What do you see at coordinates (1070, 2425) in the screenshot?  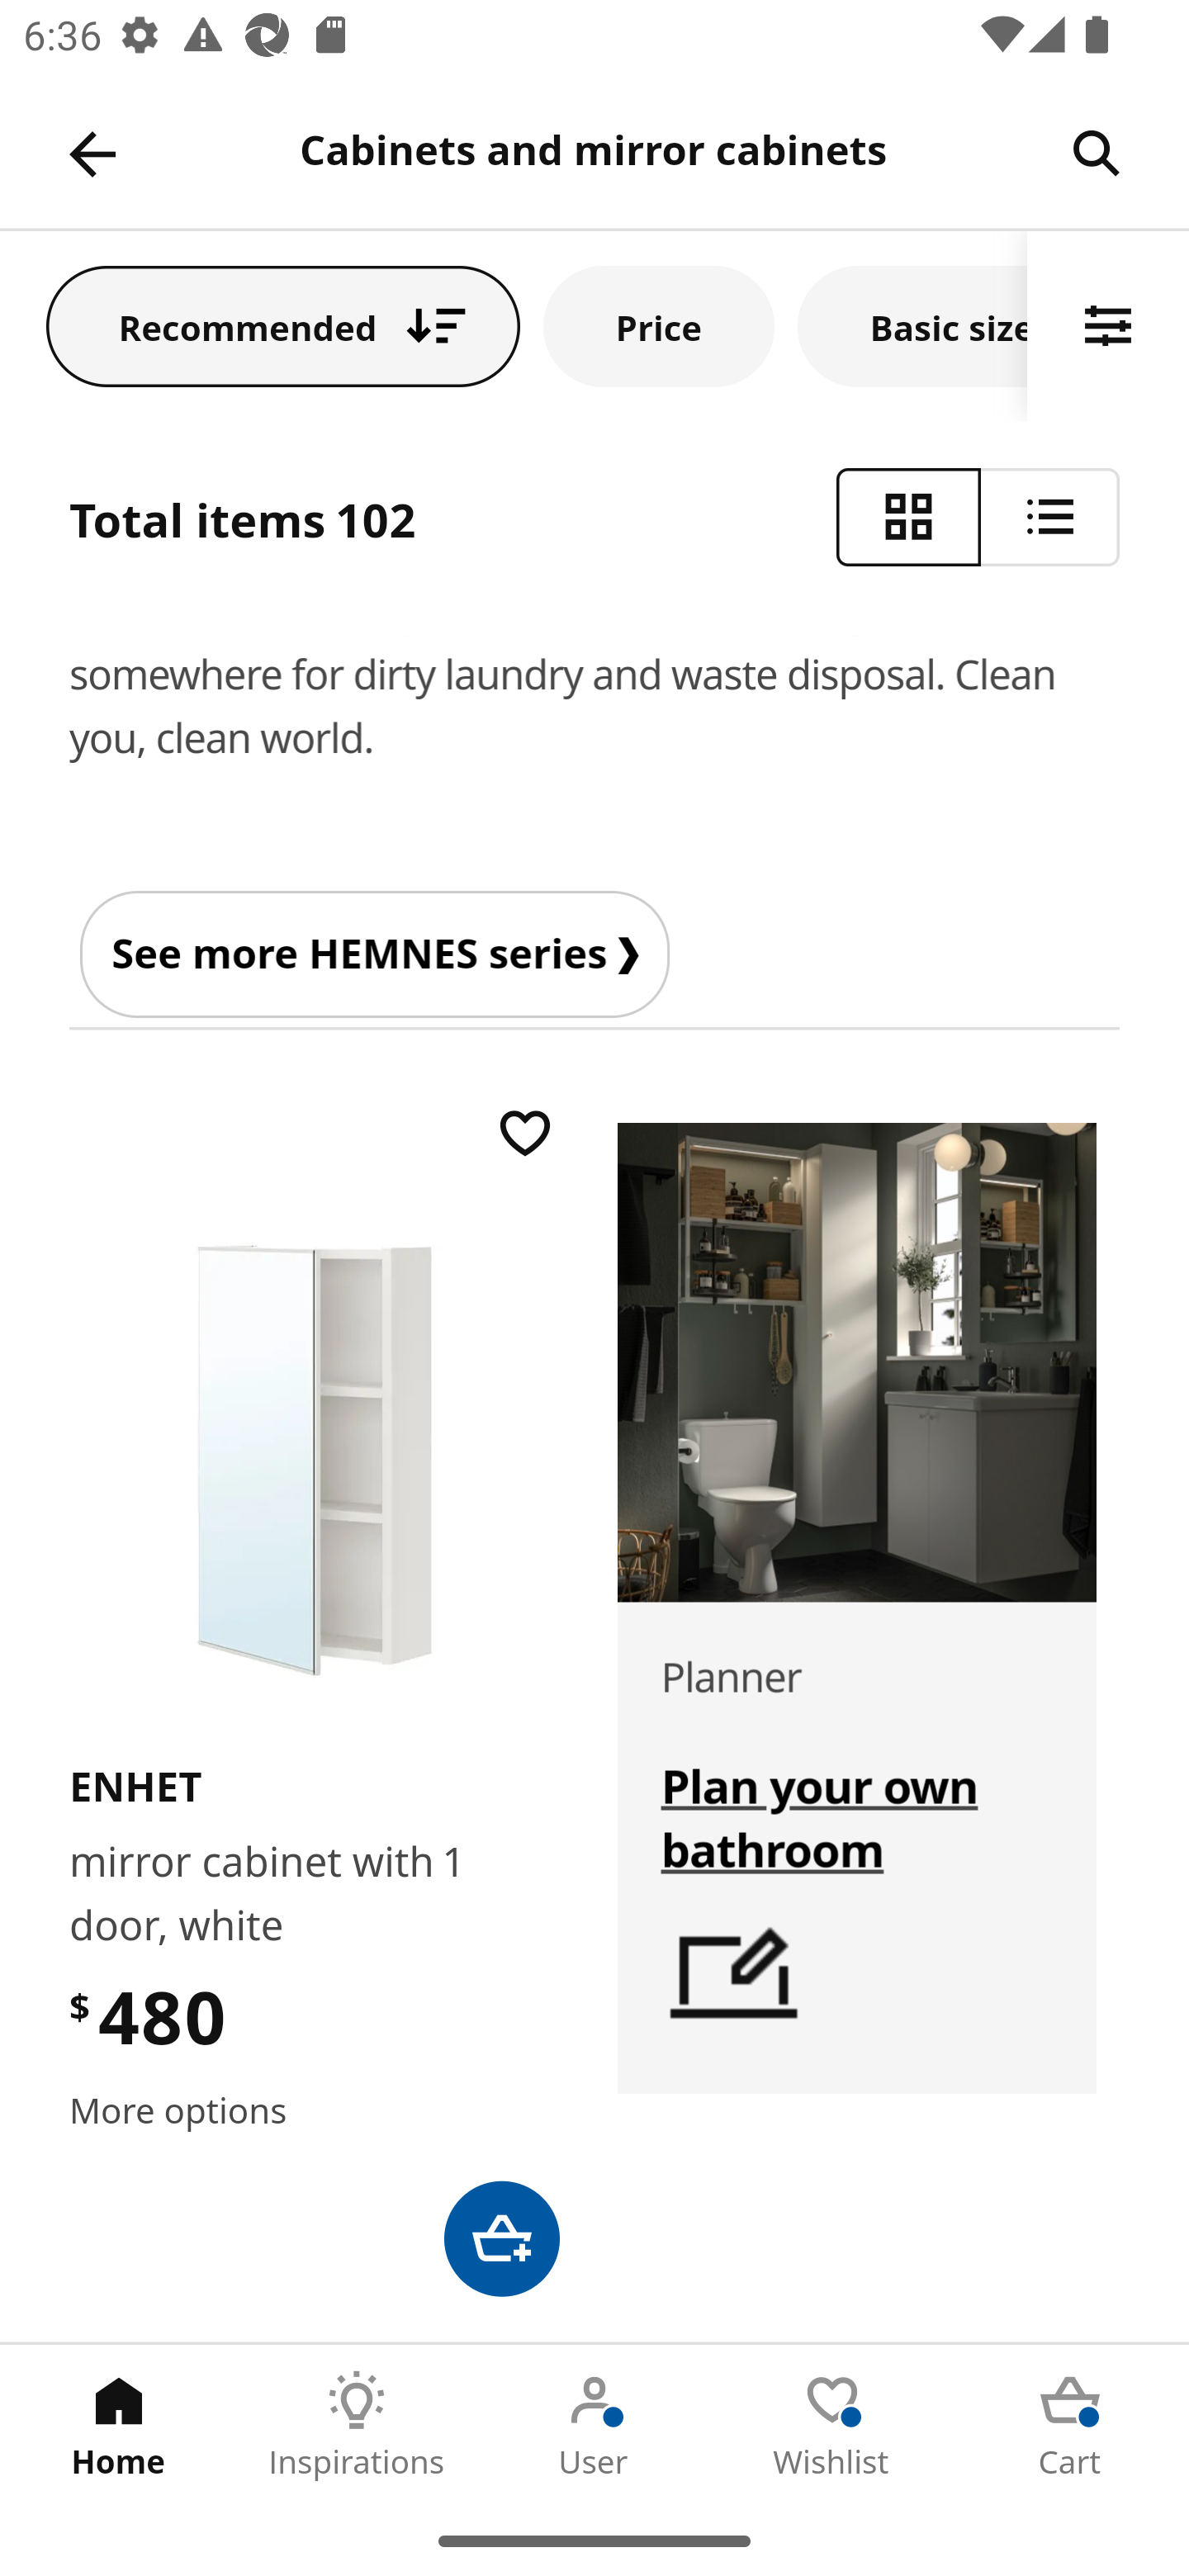 I see `Cart
Tab 5 of 5` at bounding box center [1070, 2425].